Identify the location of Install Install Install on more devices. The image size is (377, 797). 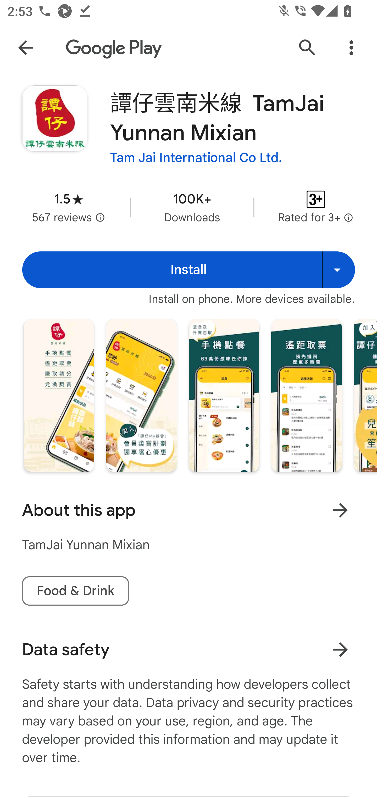
(188, 270).